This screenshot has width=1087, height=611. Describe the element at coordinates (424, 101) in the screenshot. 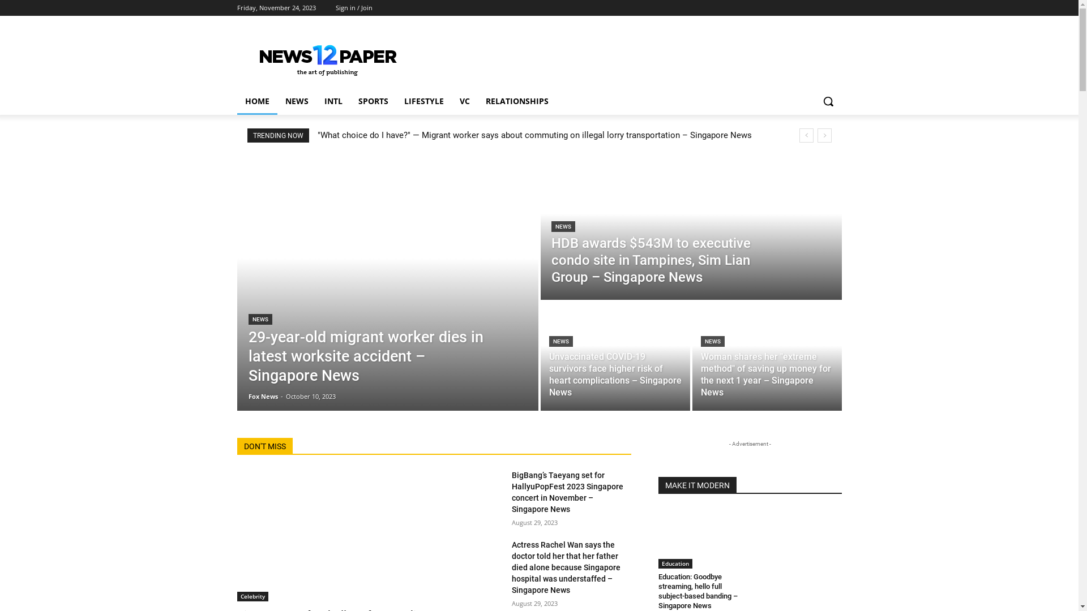

I see `LIFESTYLE` at that location.